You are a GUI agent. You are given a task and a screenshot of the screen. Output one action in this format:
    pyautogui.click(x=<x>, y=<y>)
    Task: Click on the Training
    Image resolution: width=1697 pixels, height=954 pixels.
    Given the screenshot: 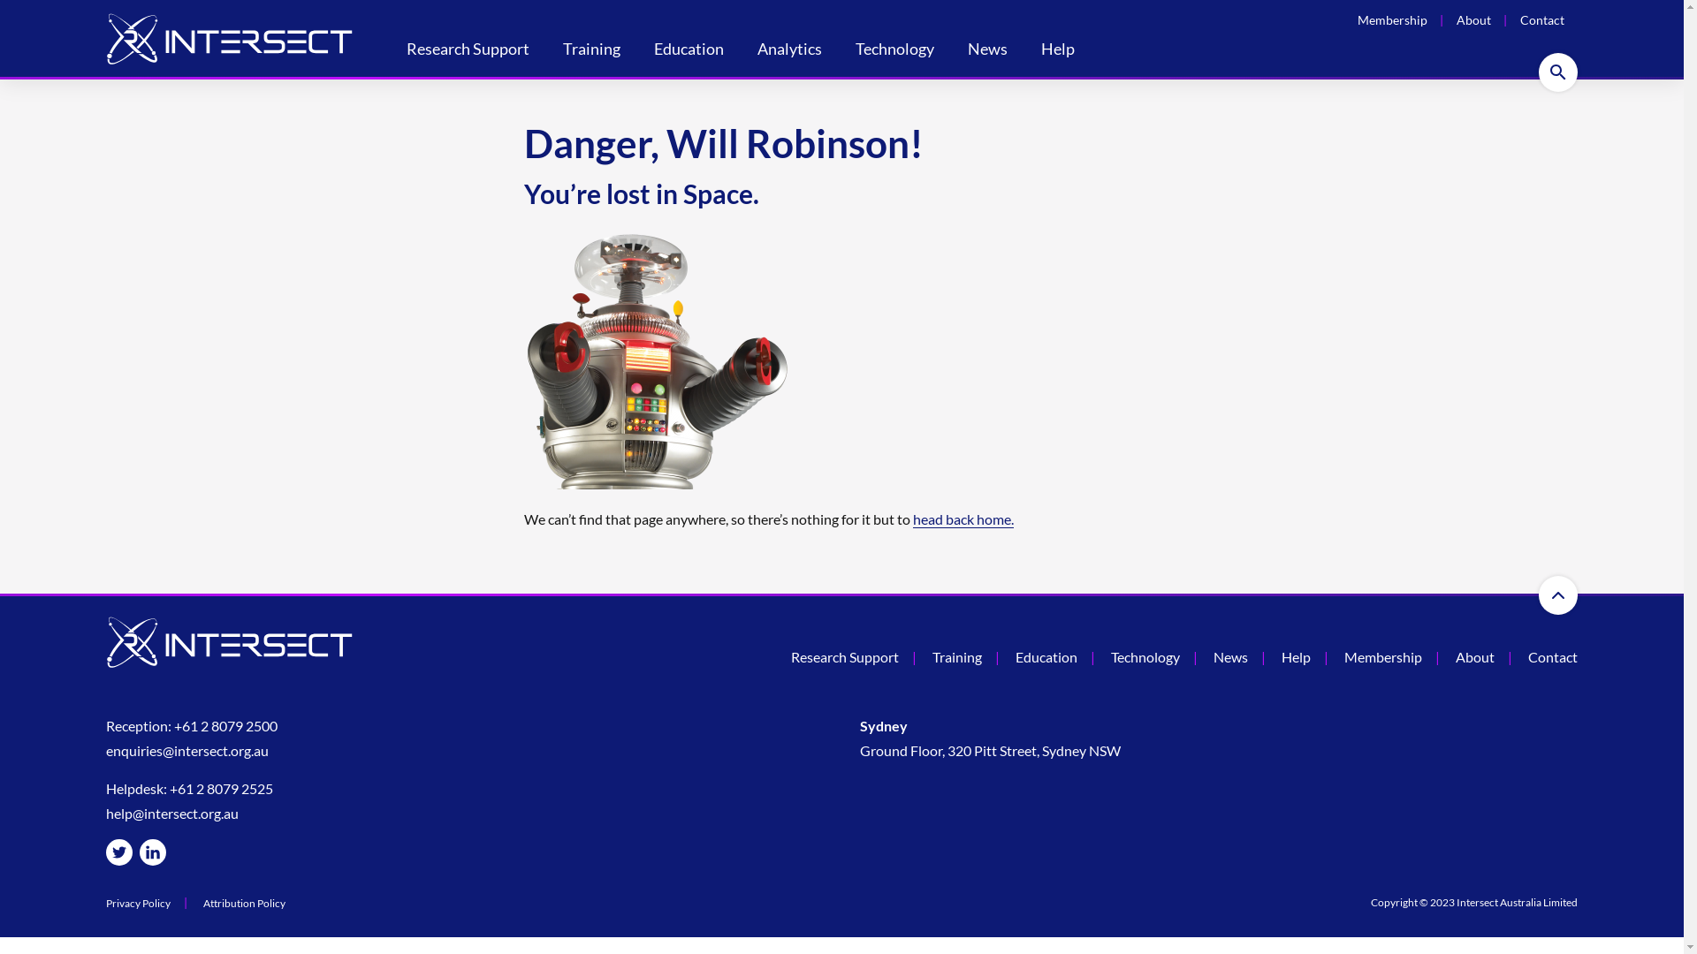 What is the action you would take?
    pyautogui.click(x=957, y=657)
    